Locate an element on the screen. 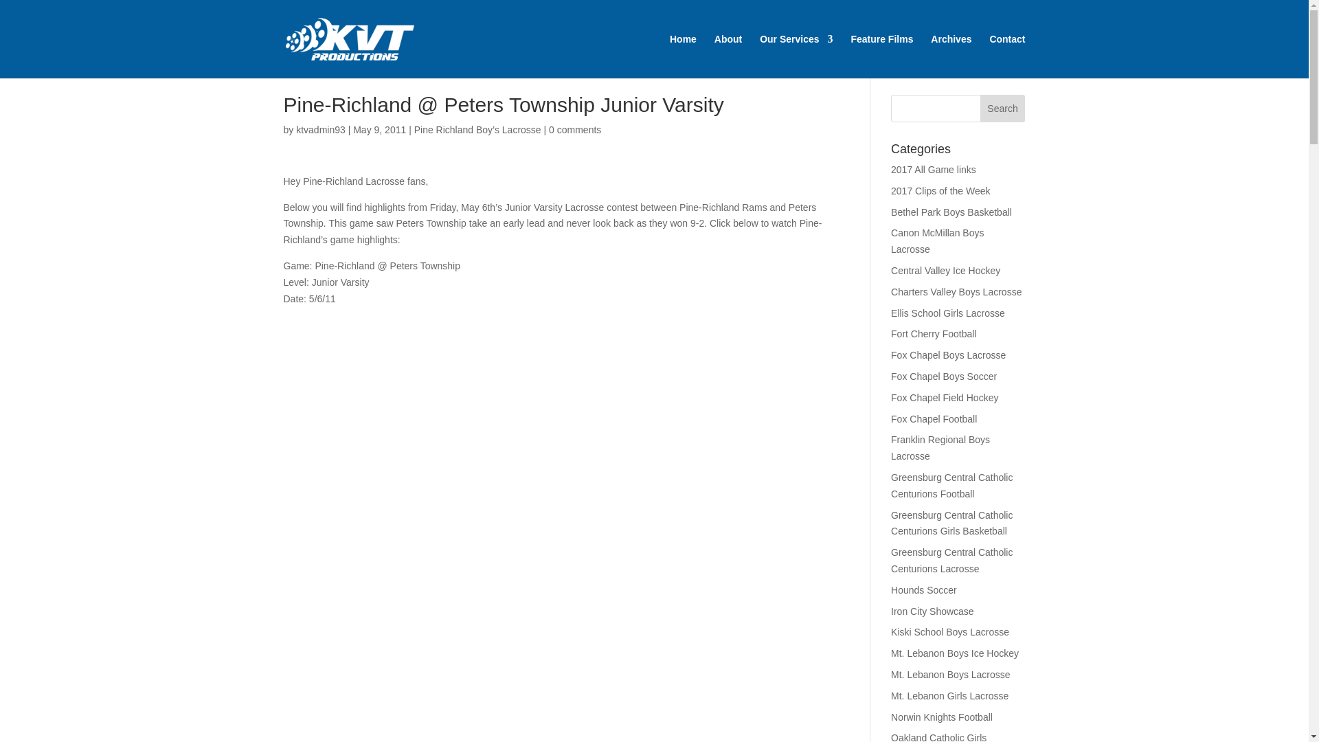  ktvadmin93 is located at coordinates (320, 129).